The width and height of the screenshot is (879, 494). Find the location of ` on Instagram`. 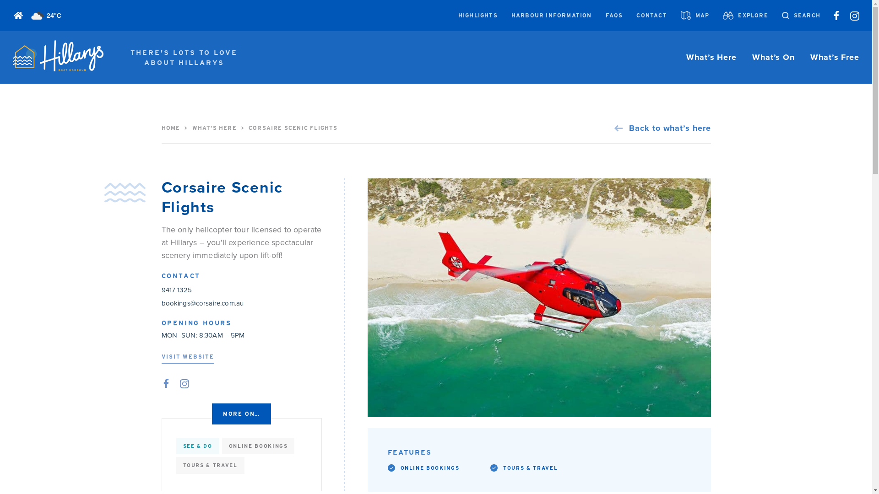

 on Instagram is located at coordinates (855, 16).